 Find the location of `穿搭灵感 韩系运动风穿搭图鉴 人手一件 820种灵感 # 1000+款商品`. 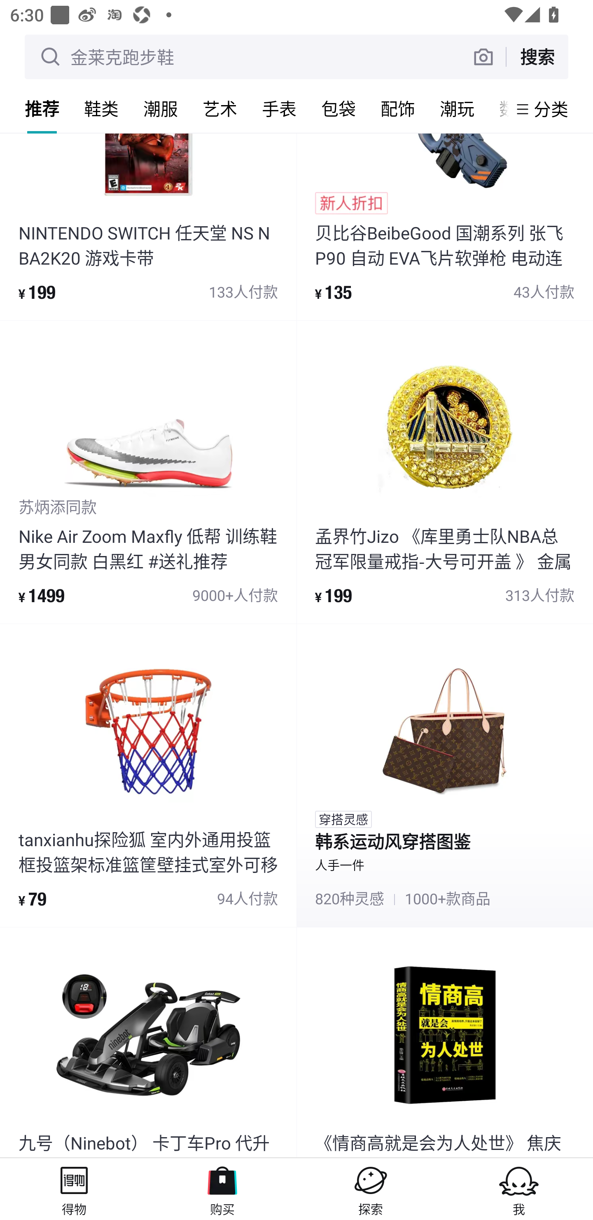

穿搭灵感 韩系运动风穿搭图鉴 人手一件 820种灵感 # 1000+款商品 is located at coordinates (445, 775).